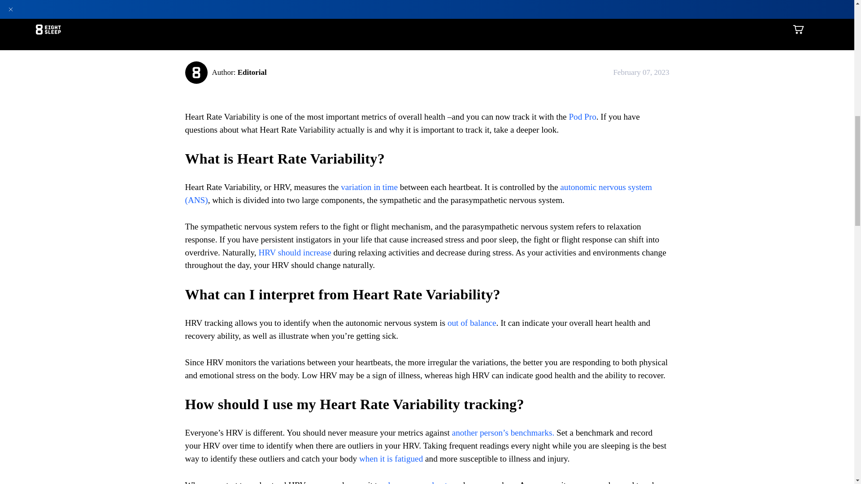  Describe the element at coordinates (581, 117) in the screenshot. I see `Pod Pro` at that location.